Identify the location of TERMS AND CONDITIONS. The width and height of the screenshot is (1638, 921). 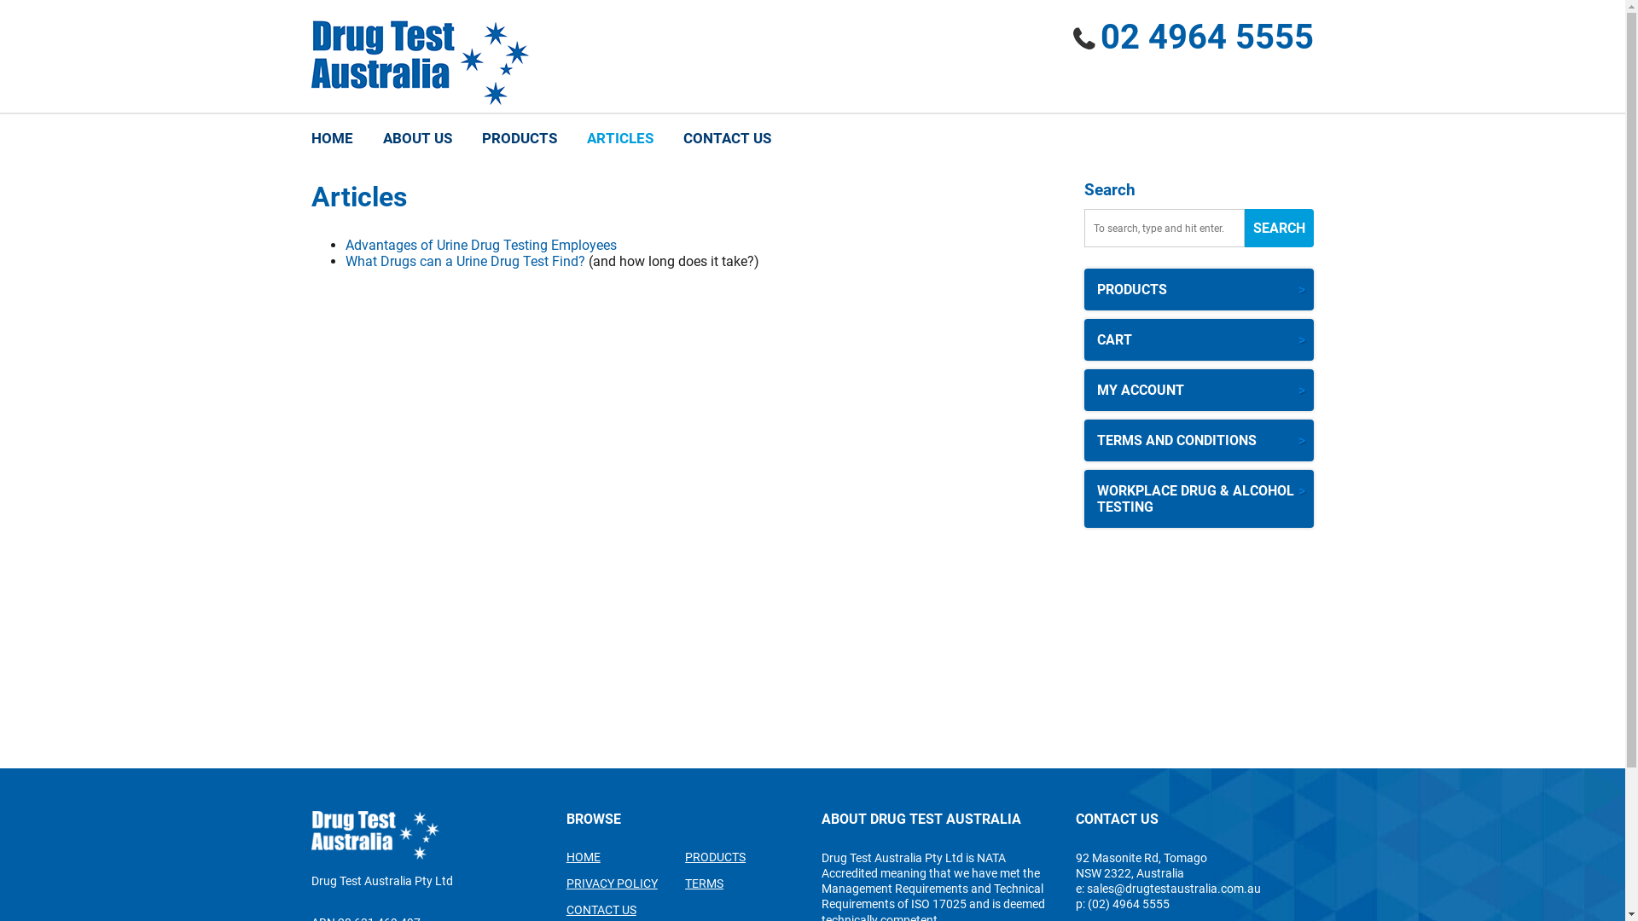
(1199, 440).